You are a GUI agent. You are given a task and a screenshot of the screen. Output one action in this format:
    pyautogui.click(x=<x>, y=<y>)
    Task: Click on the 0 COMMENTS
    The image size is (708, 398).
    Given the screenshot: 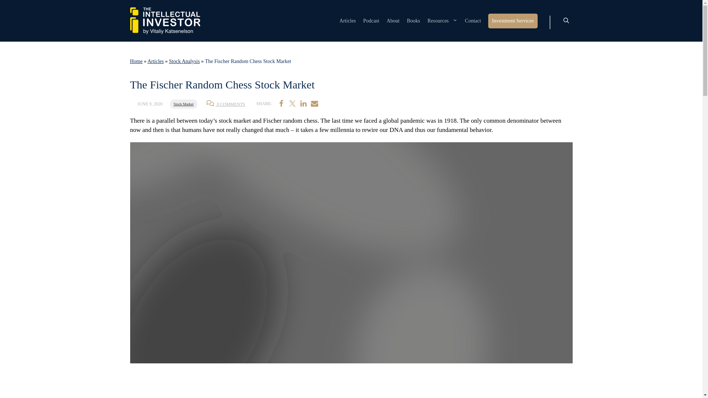 What is the action you would take?
    pyautogui.click(x=226, y=104)
    